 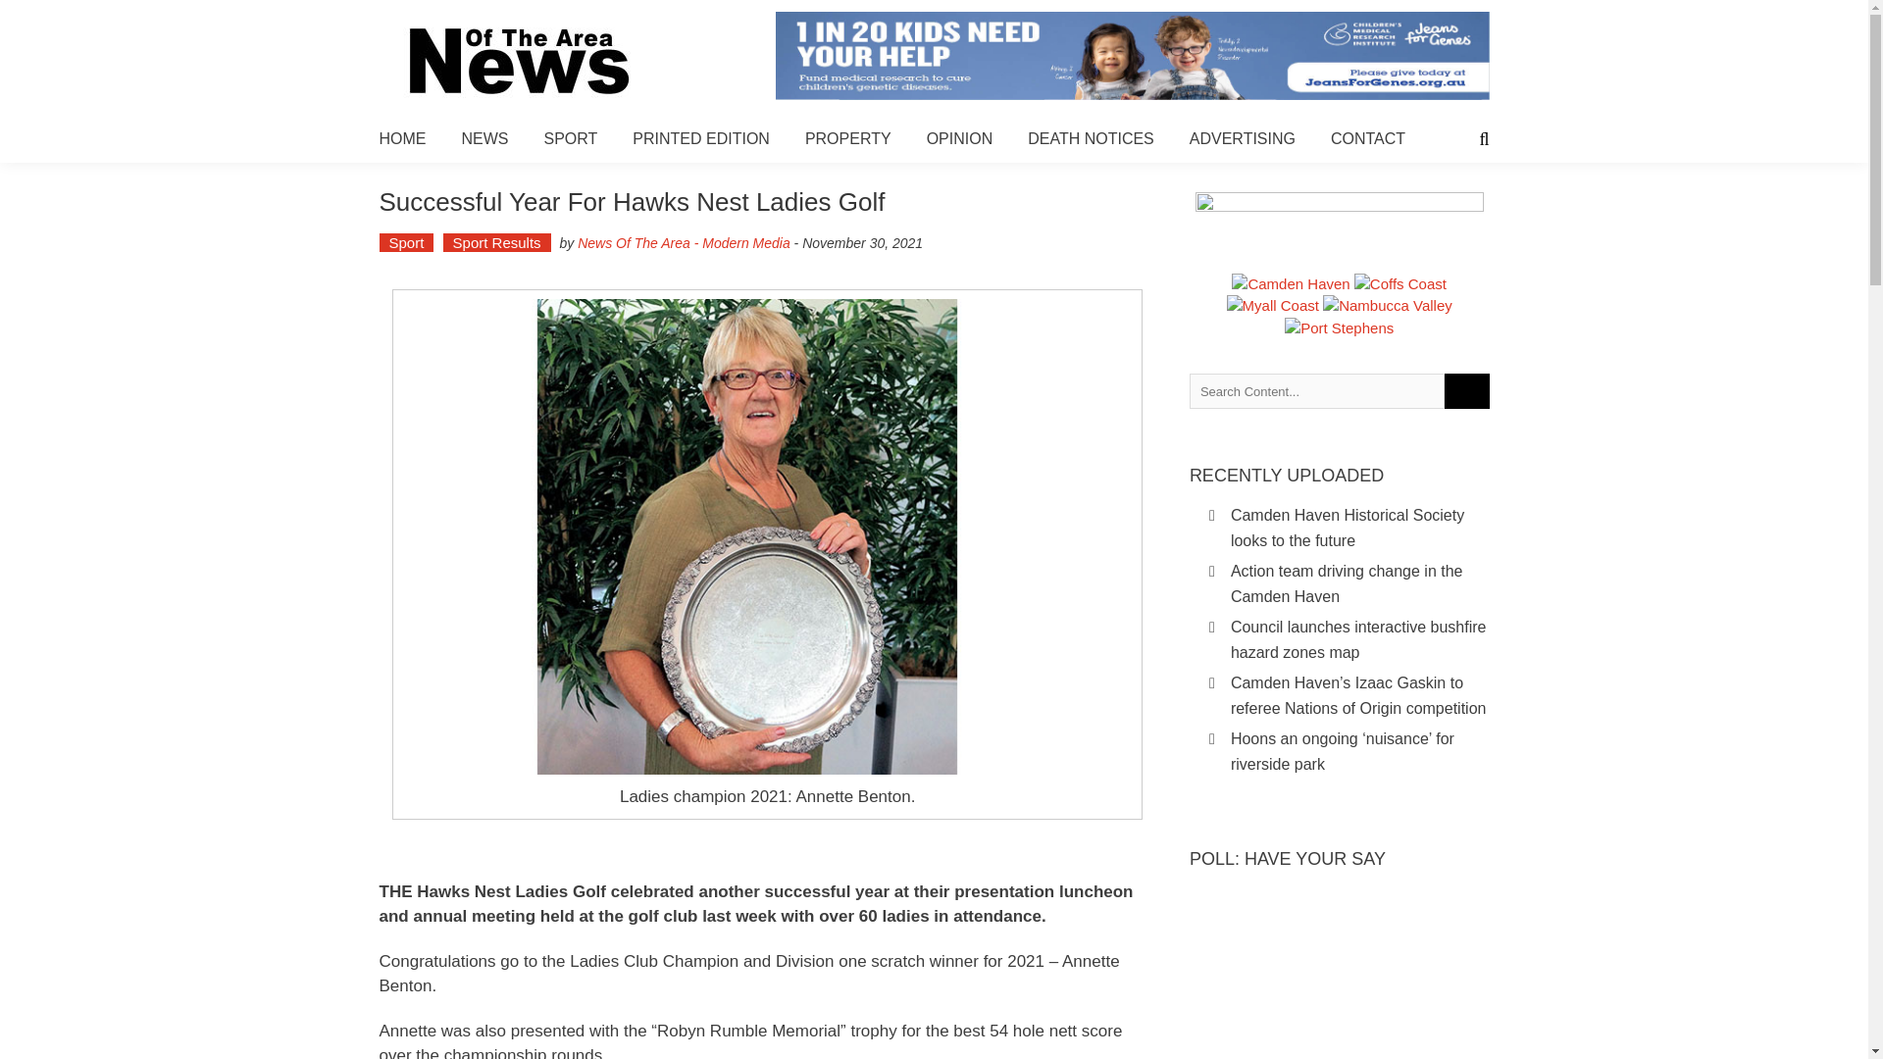 I want to click on PRINTED EDITION, so click(x=701, y=138).